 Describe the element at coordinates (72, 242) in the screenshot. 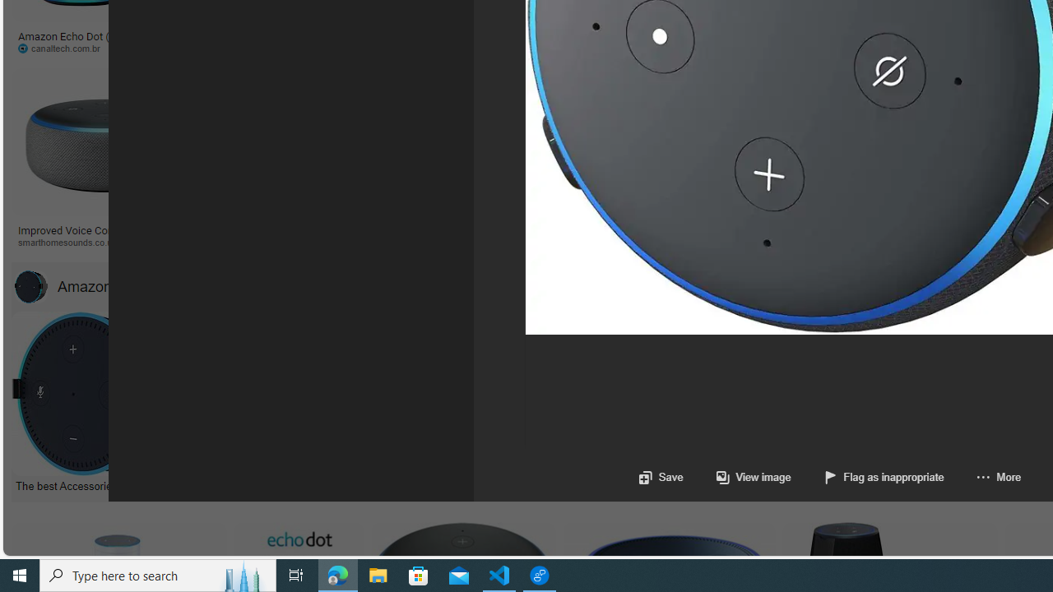

I see `smarthomesounds.co.uk` at that location.